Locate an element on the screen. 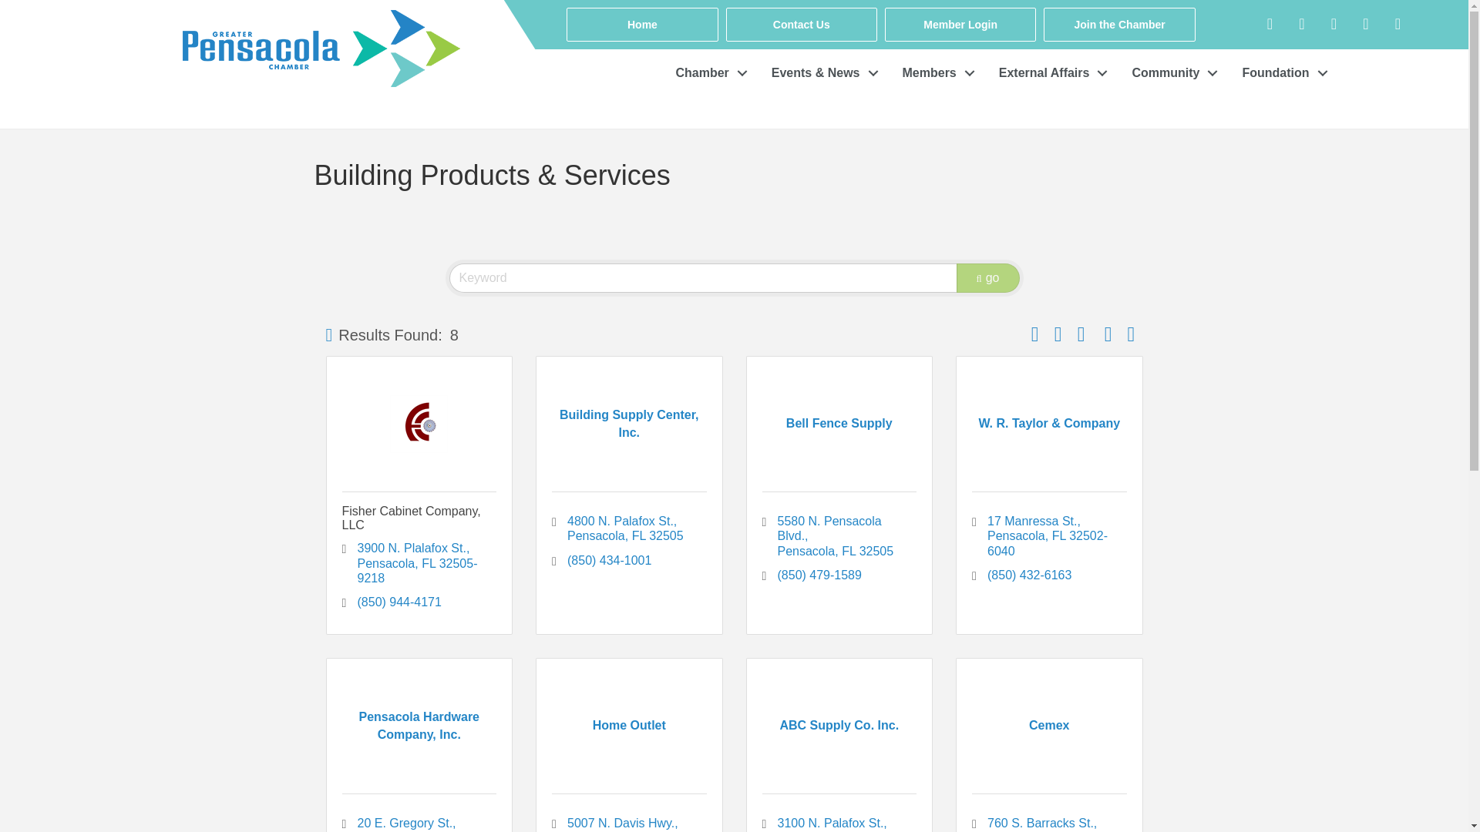  Members is located at coordinates (934, 73).